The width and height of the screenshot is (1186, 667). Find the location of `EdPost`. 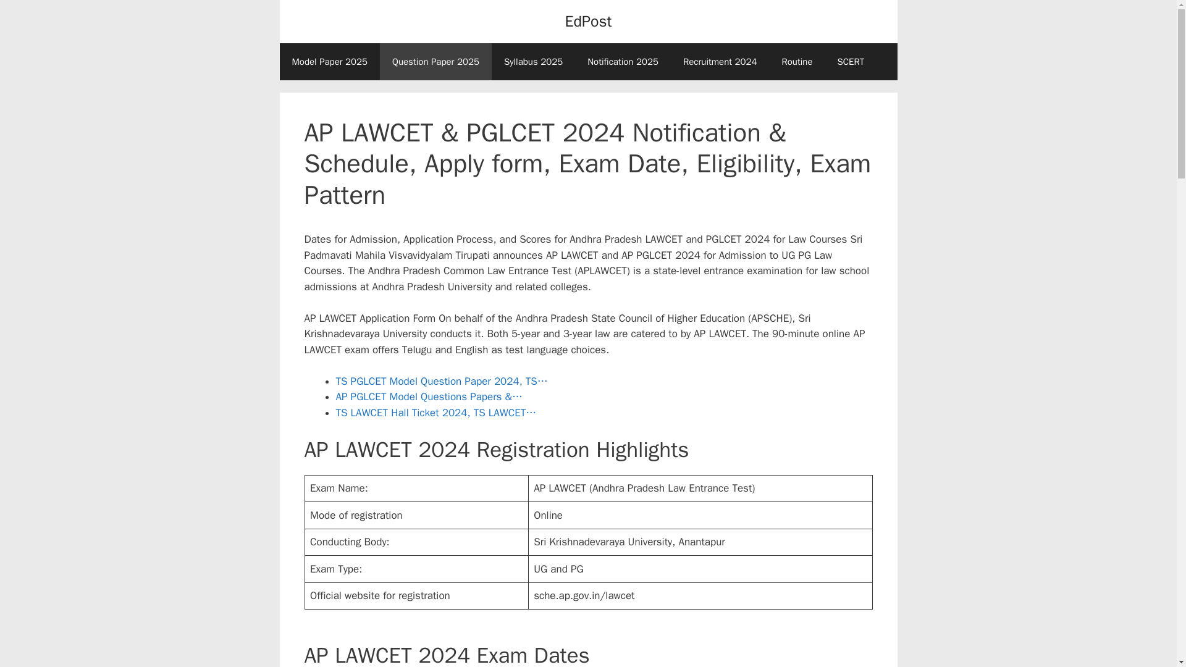

EdPost is located at coordinates (588, 21).